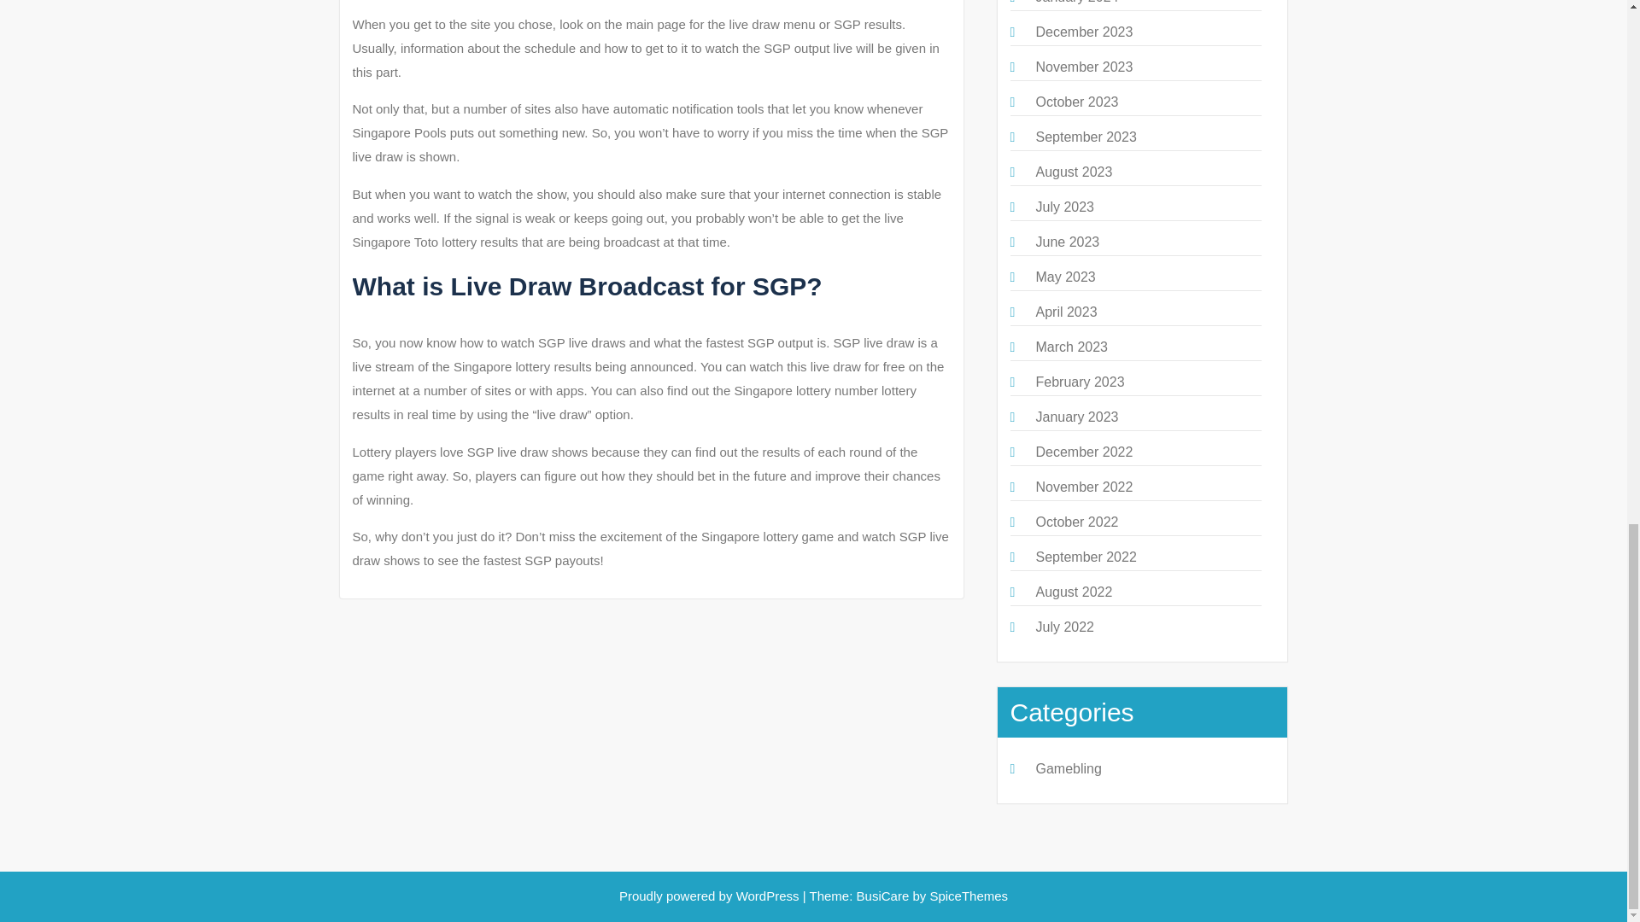 The height and width of the screenshot is (922, 1640). I want to click on Gamebling, so click(1068, 768).